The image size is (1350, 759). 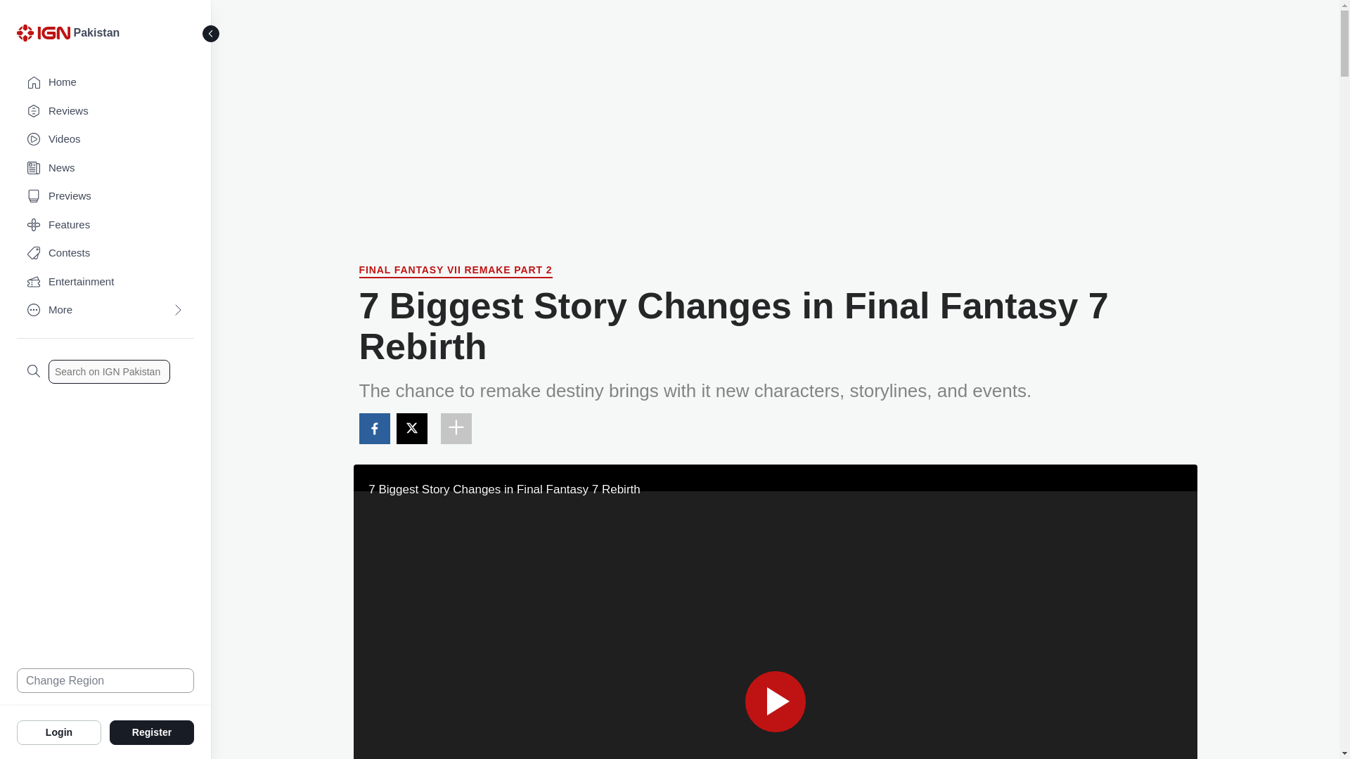 I want to click on Reviews, so click(x=105, y=111).